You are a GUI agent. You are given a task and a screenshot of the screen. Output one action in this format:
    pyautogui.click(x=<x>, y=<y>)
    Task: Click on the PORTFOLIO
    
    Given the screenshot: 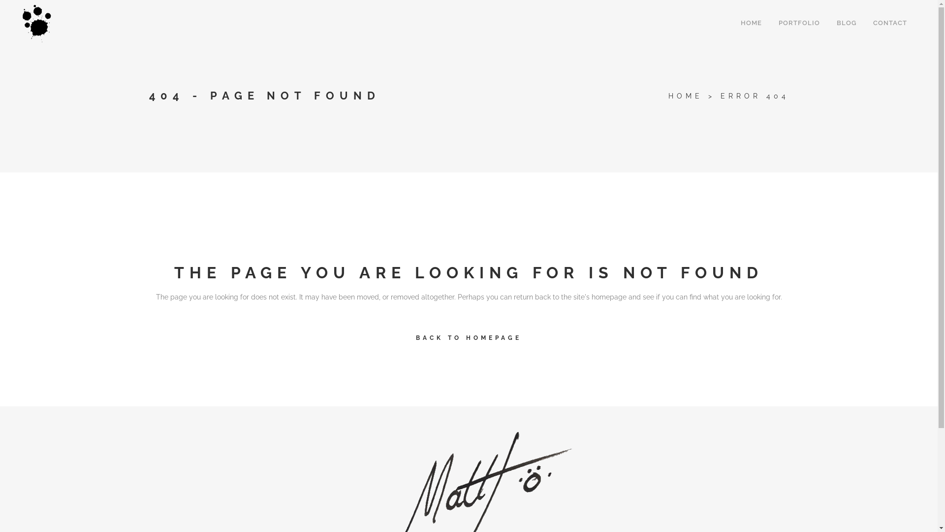 What is the action you would take?
    pyautogui.click(x=799, y=23)
    